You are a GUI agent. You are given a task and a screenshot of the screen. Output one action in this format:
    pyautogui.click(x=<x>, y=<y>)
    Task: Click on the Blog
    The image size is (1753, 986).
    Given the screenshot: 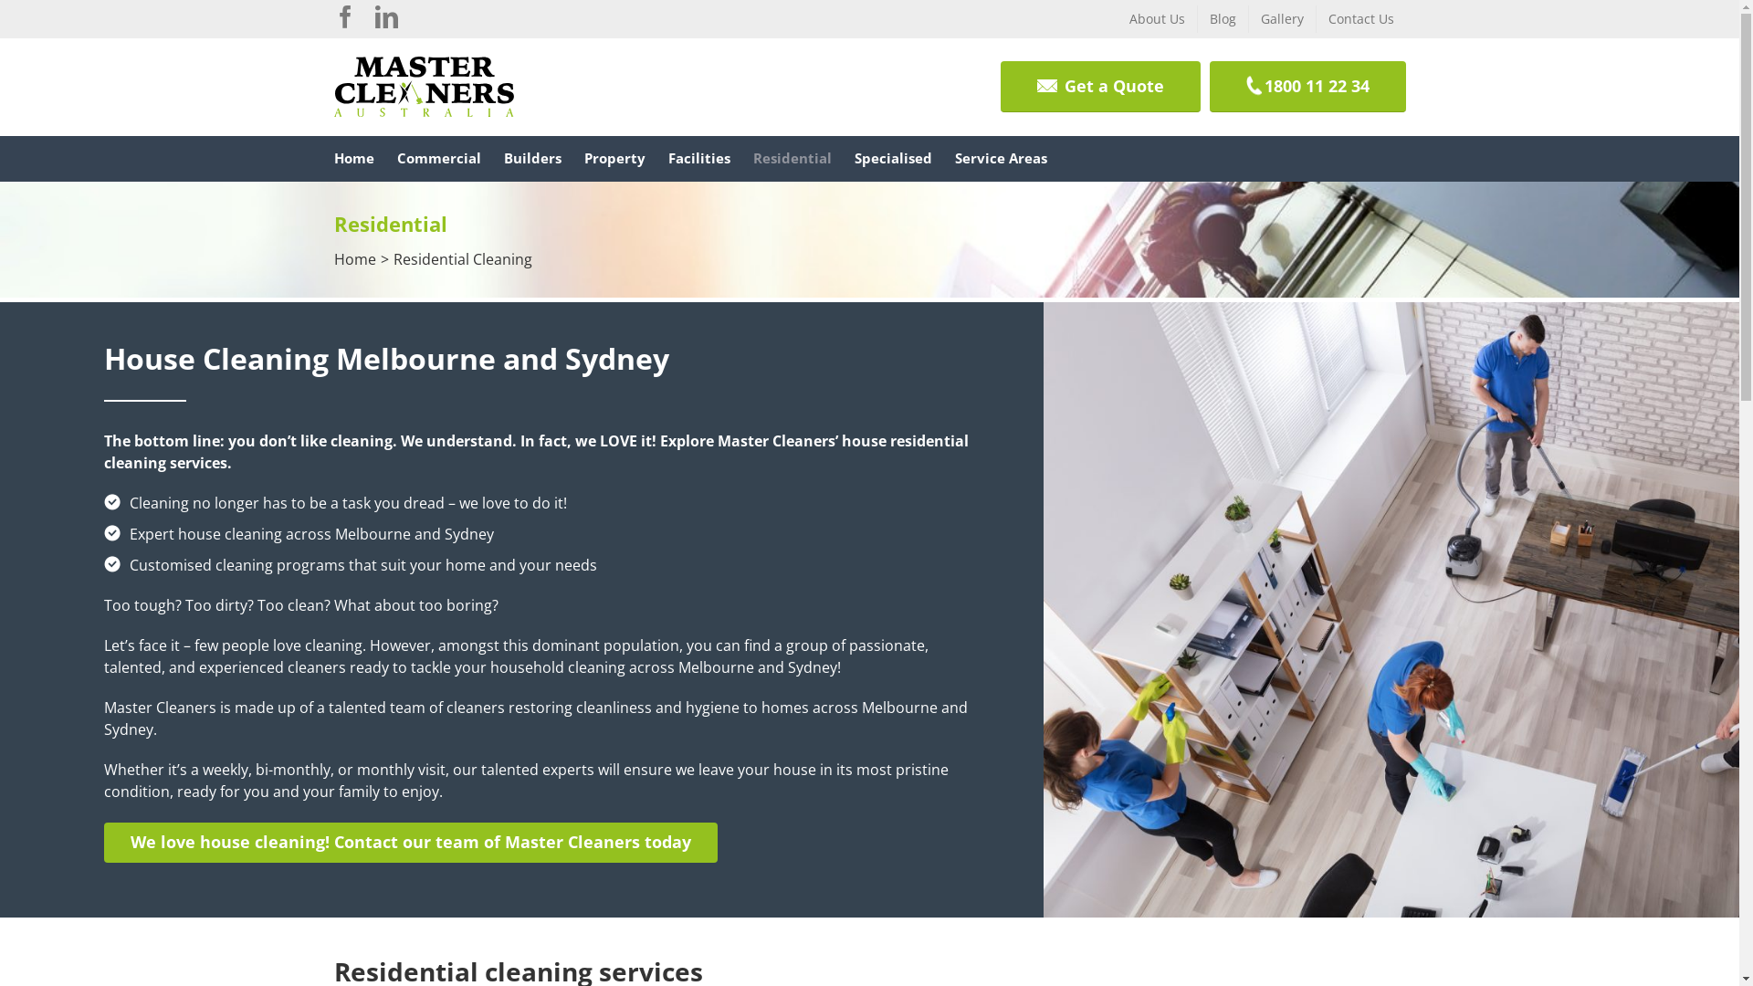 What is the action you would take?
    pyautogui.click(x=1223, y=19)
    